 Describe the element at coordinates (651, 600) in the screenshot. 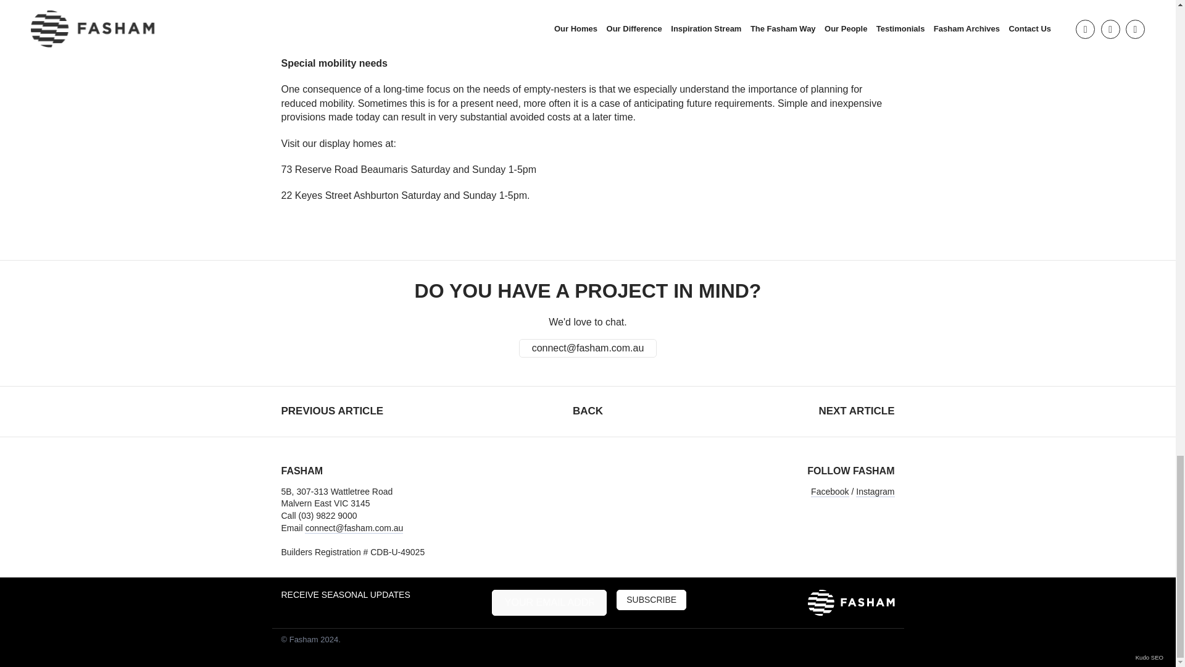

I see `Subscribe` at that location.